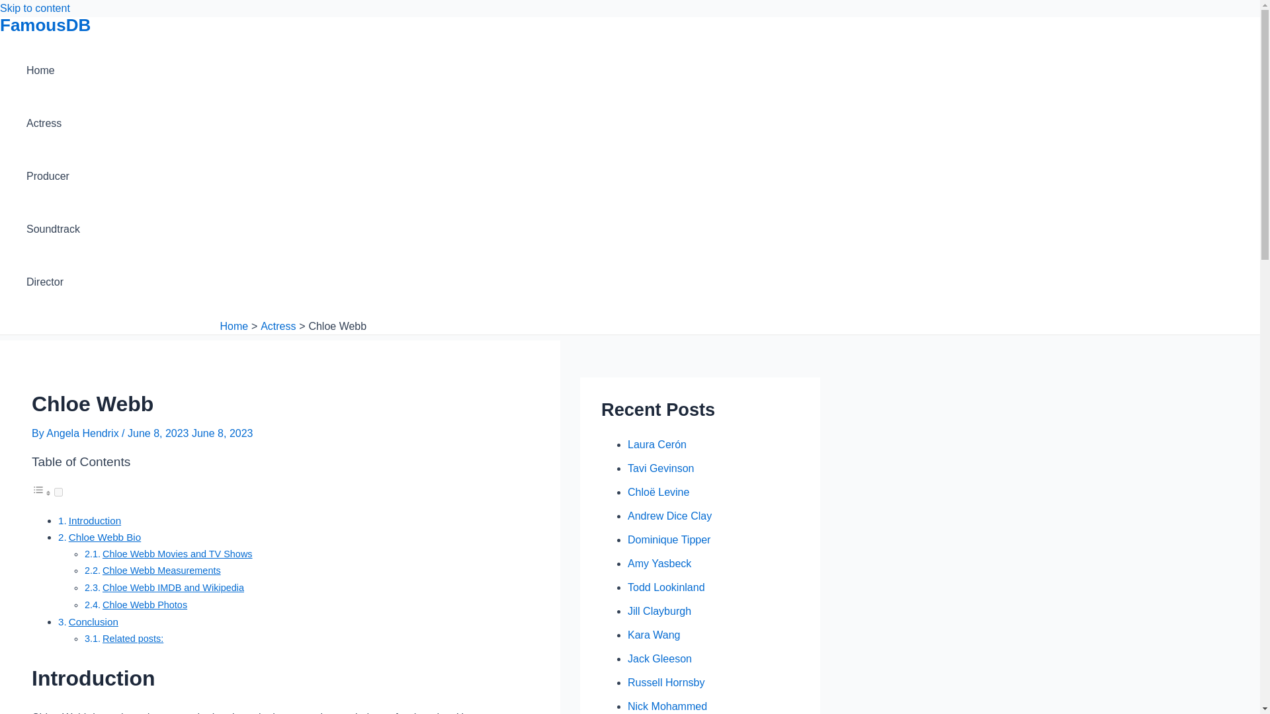 This screenshot has width=1270, height=714. I want to click on Chloe Webb Movies and TV Shows, so click(177, 554).